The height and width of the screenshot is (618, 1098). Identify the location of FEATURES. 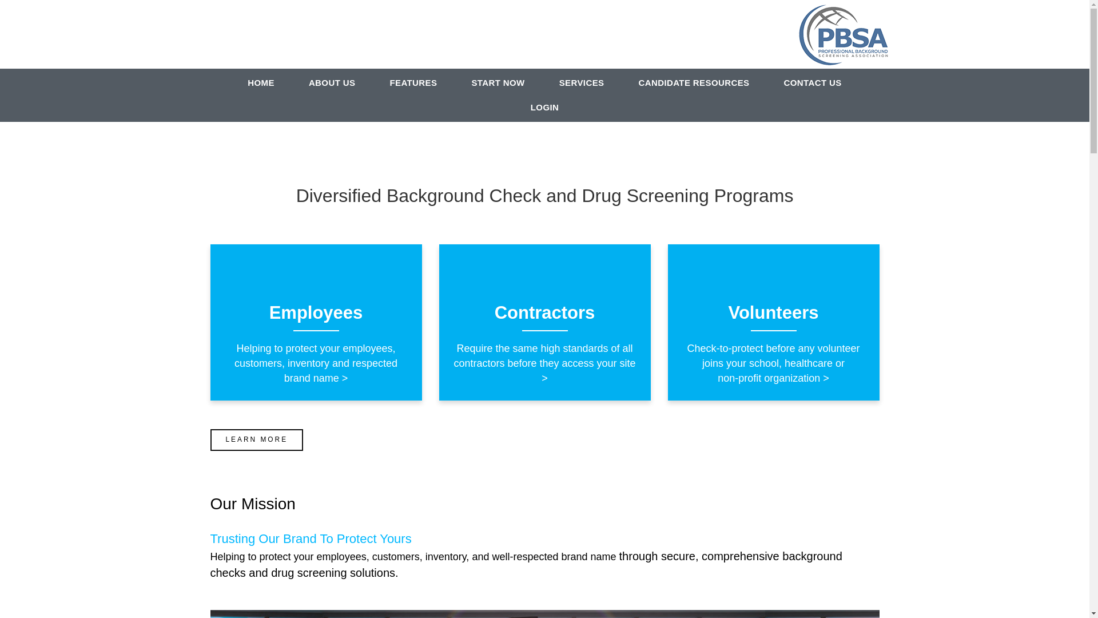
(413, 84).